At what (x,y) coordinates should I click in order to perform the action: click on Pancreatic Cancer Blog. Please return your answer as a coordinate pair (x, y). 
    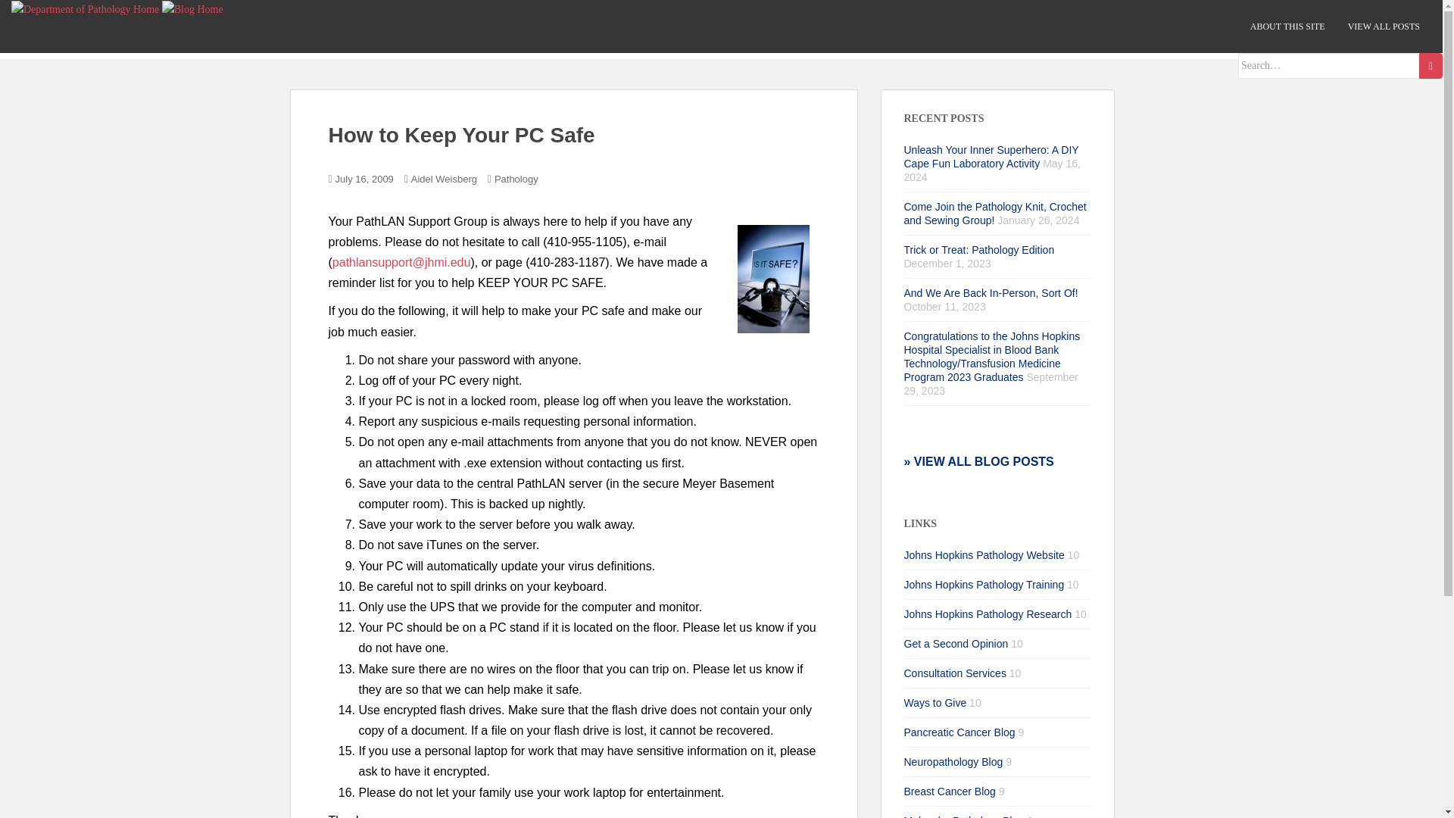
    Looking at the image, I should click on (959, 732).